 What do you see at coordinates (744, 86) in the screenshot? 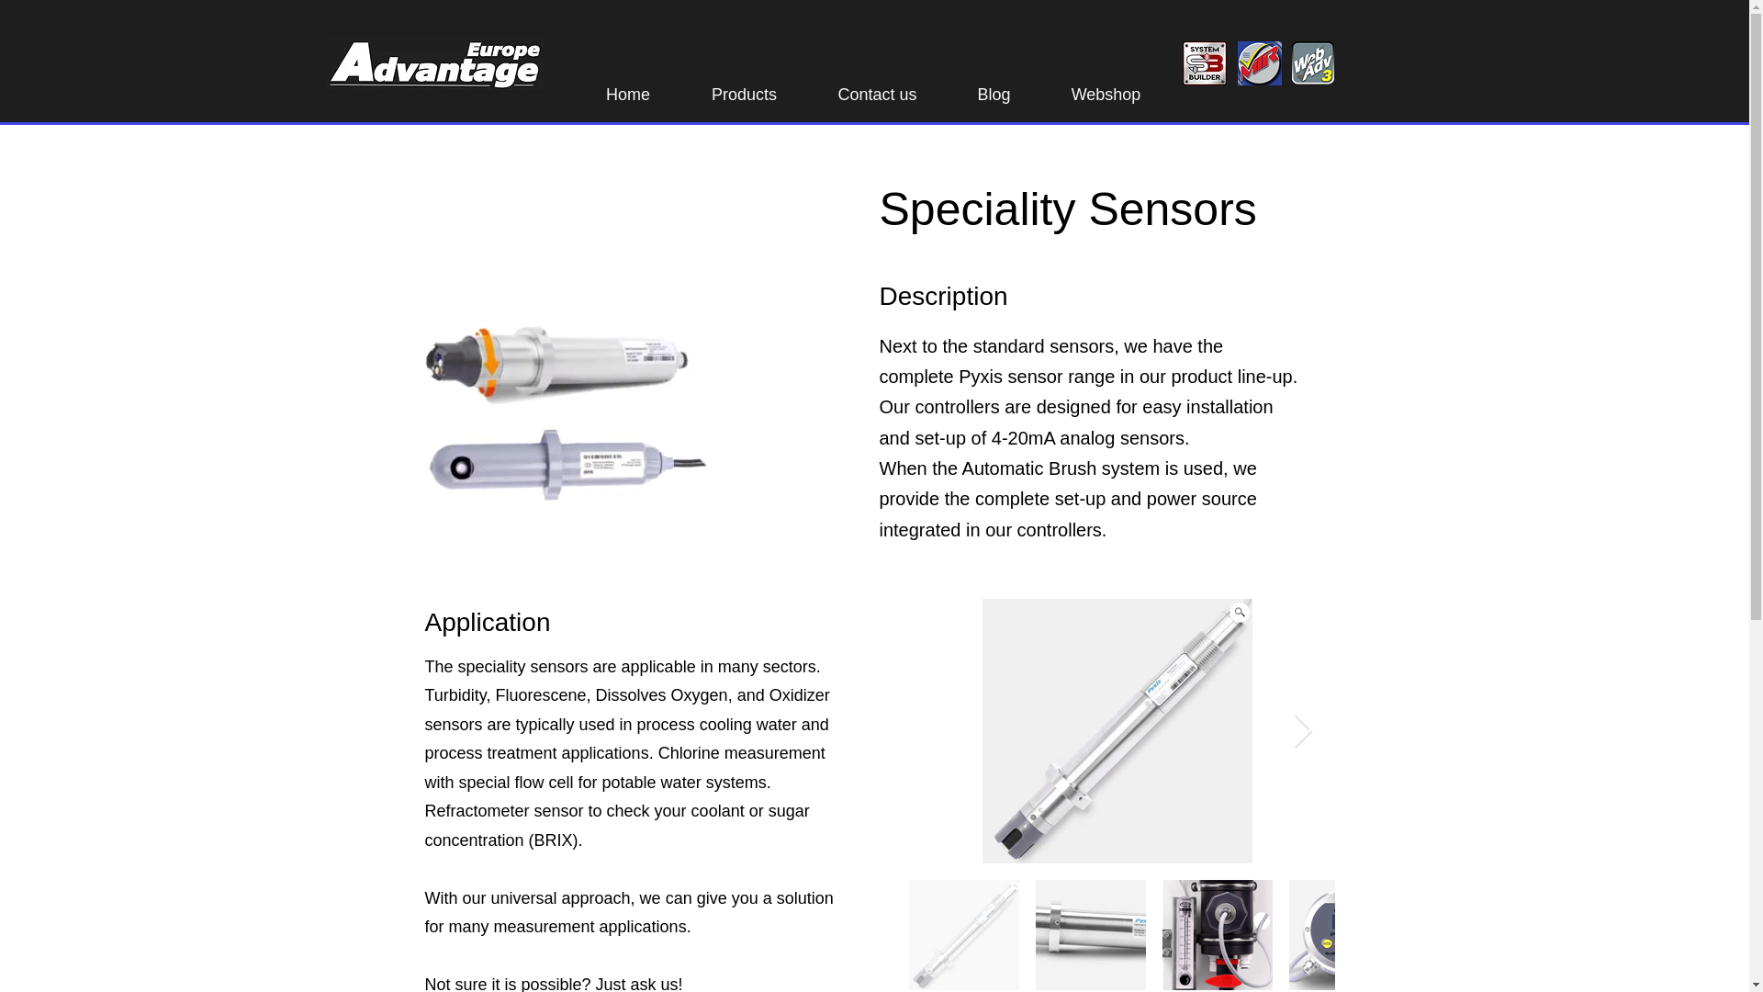
I see `Products` at bounding box center [744, 86].